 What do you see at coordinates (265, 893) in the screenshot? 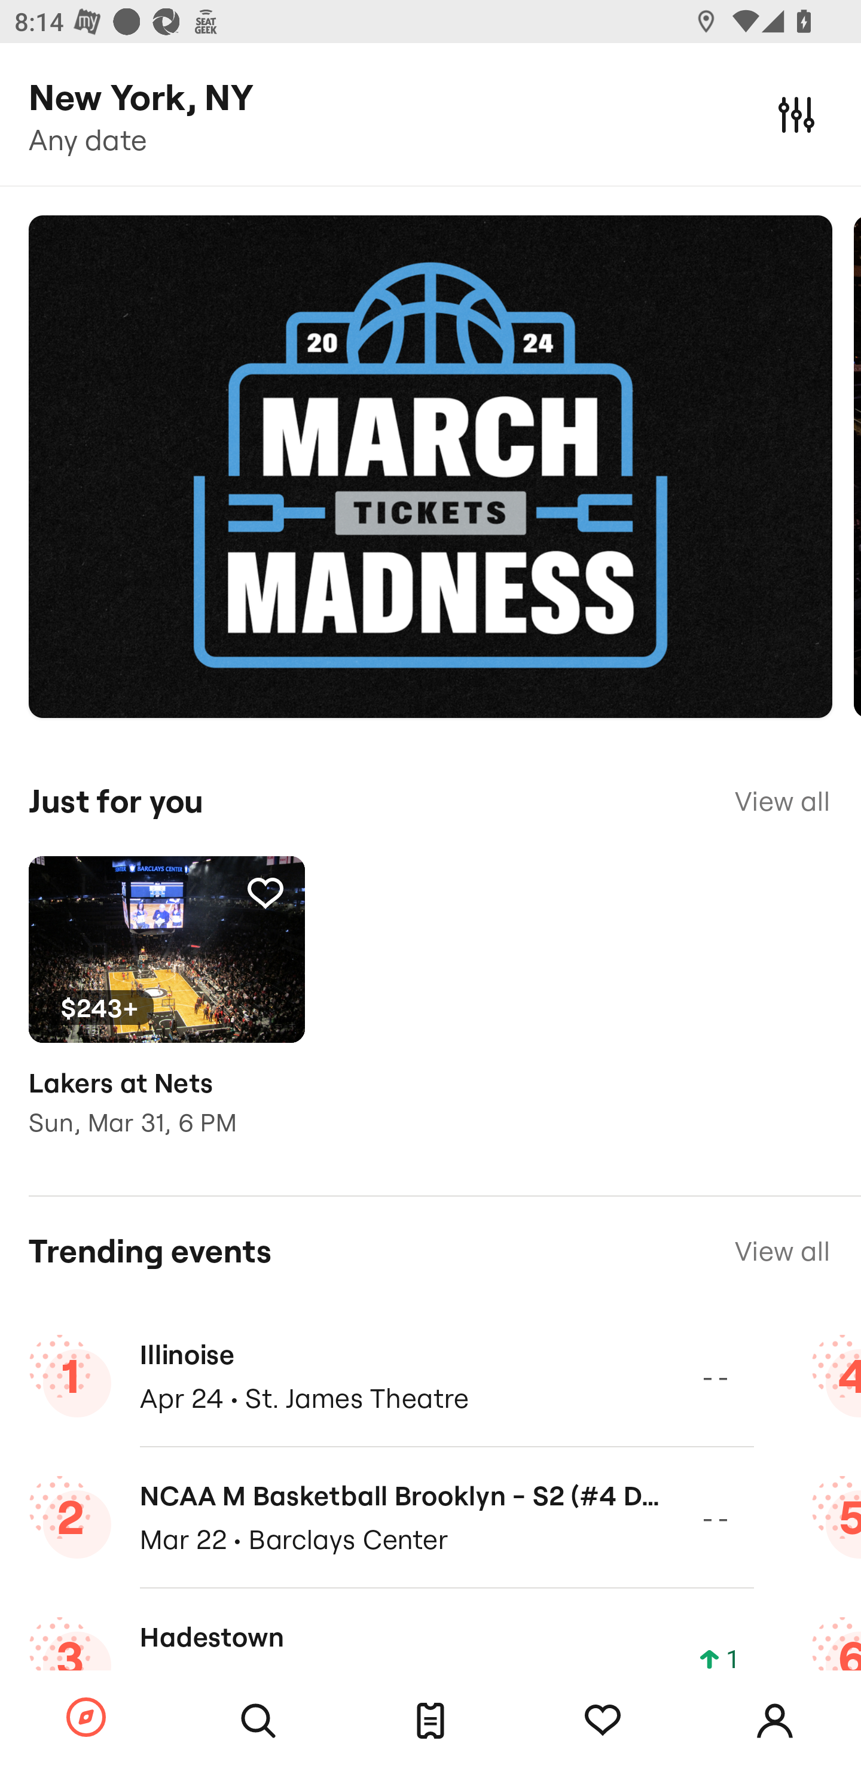
I see `Tracking` at bounding box center [265, 893].